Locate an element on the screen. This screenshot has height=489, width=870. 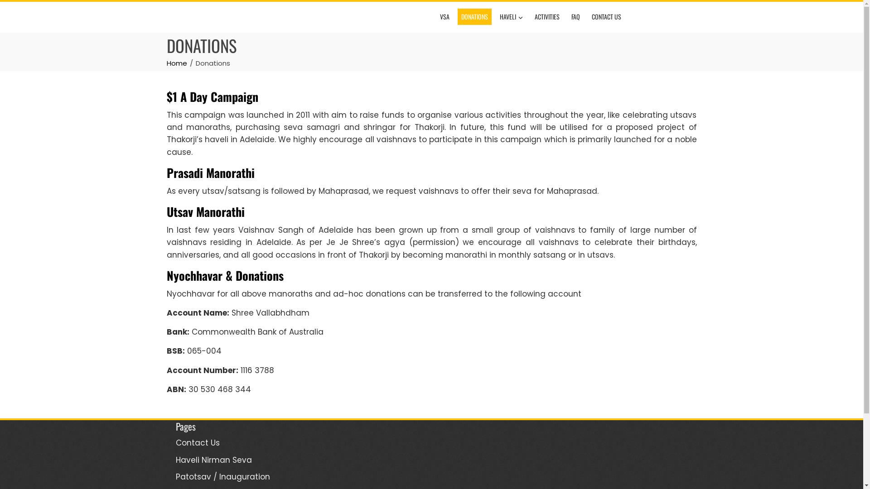
CONTACT US is located at coordinates (606, 17).